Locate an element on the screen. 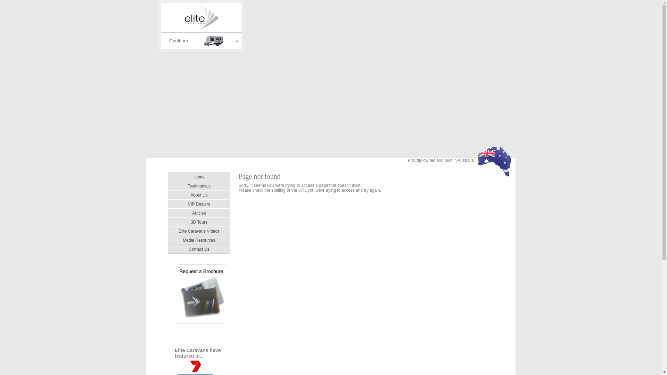  3D Tours is located at coordinates (199, 222).